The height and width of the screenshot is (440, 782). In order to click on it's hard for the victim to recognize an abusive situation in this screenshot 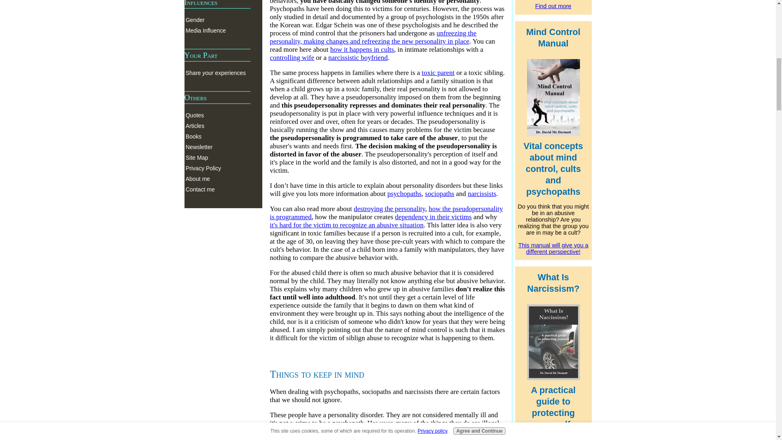, I will do `click(346, 225)`.